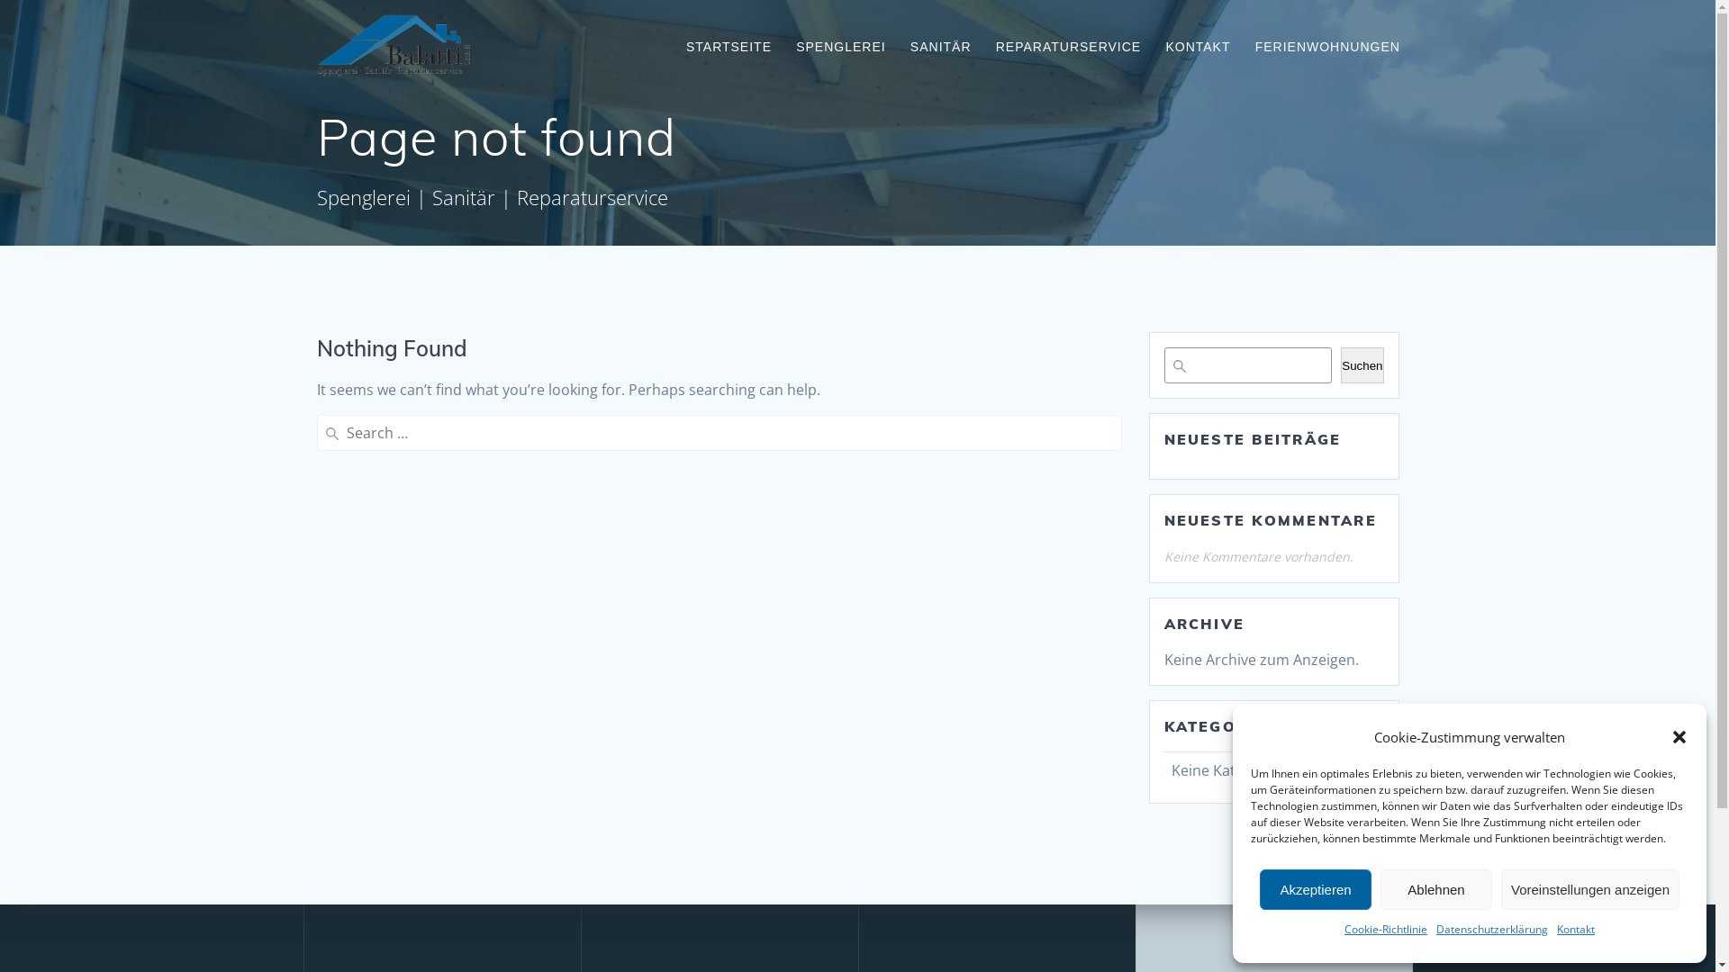  What do you see at coordinates (1436, 889) in the screenshot?
I see `Ablehnen` at bounding box center [1436, 889].